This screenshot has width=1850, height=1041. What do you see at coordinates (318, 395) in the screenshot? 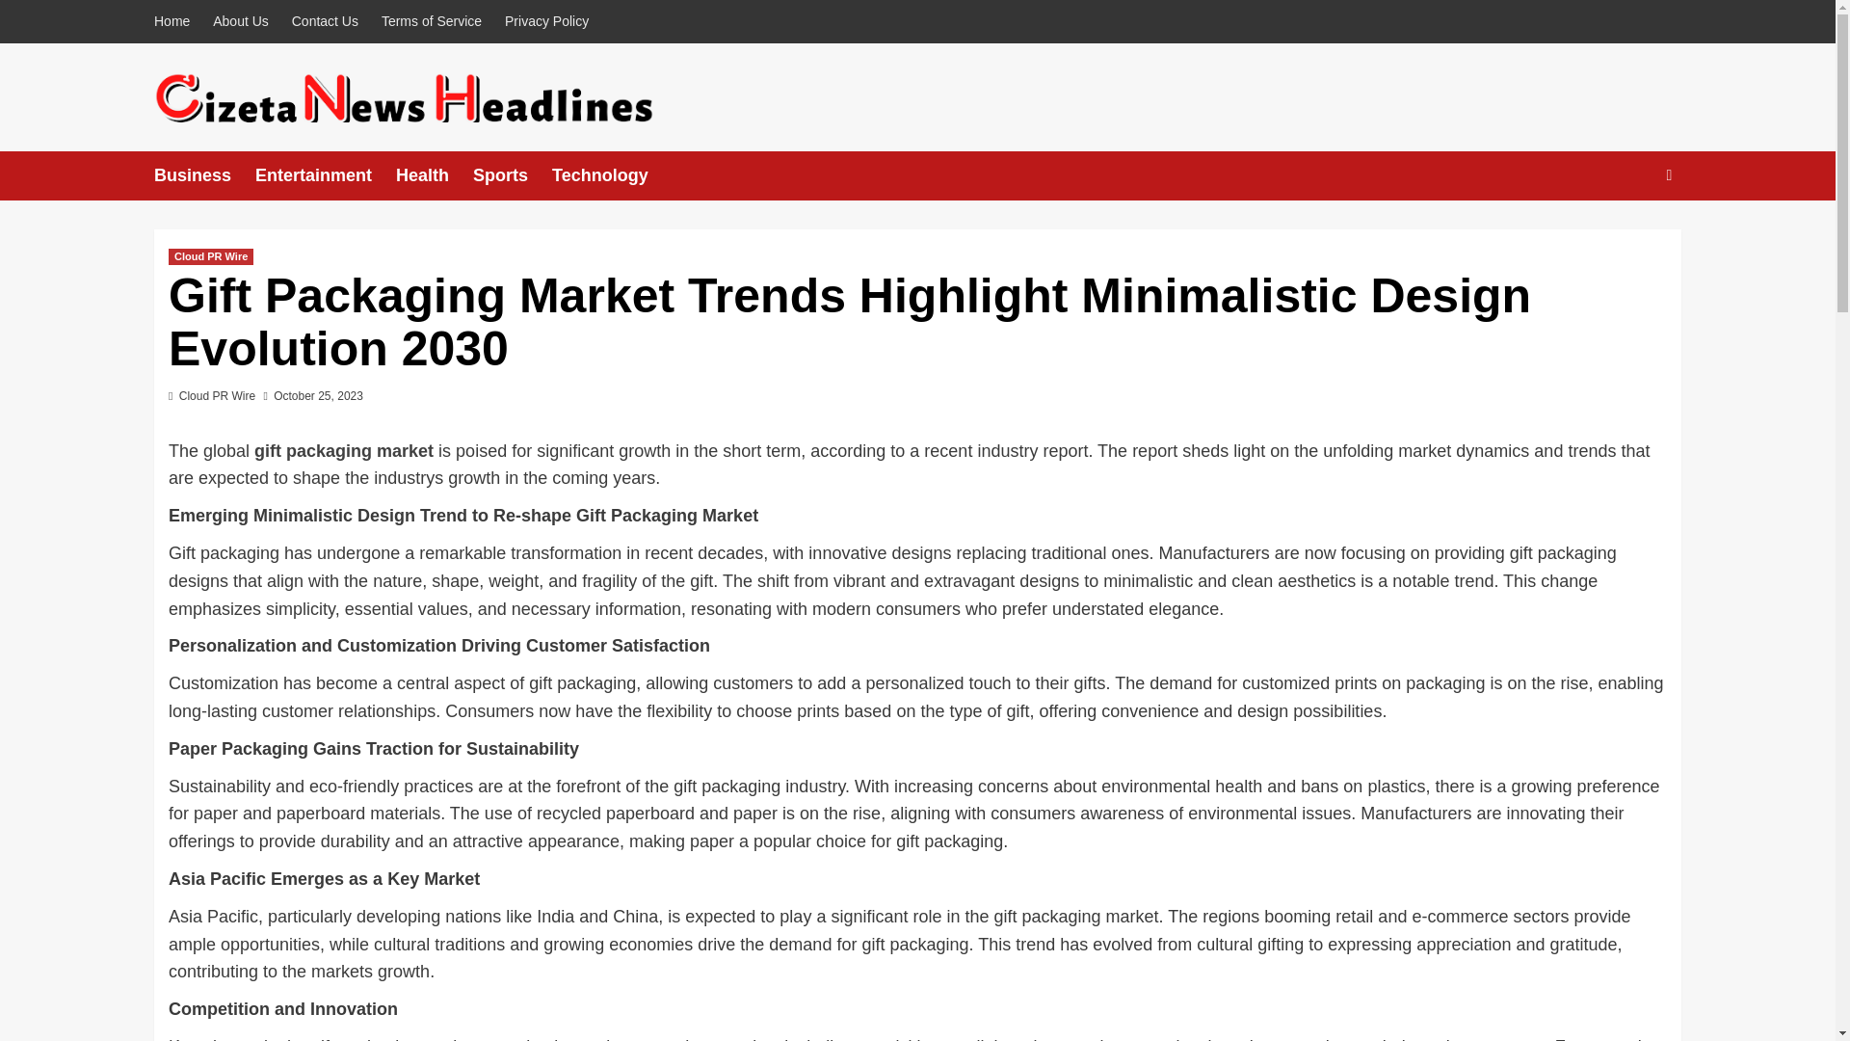
I see `October 25, 2023` at bounding box center [318, 395].